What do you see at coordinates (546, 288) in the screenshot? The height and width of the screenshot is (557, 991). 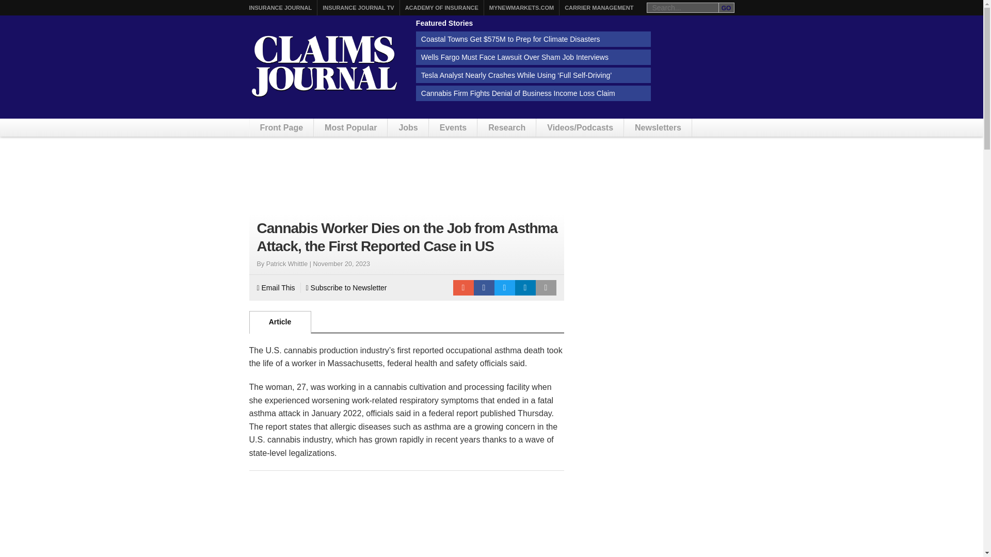 I see `Print Article` at bounding box center [546, 288].